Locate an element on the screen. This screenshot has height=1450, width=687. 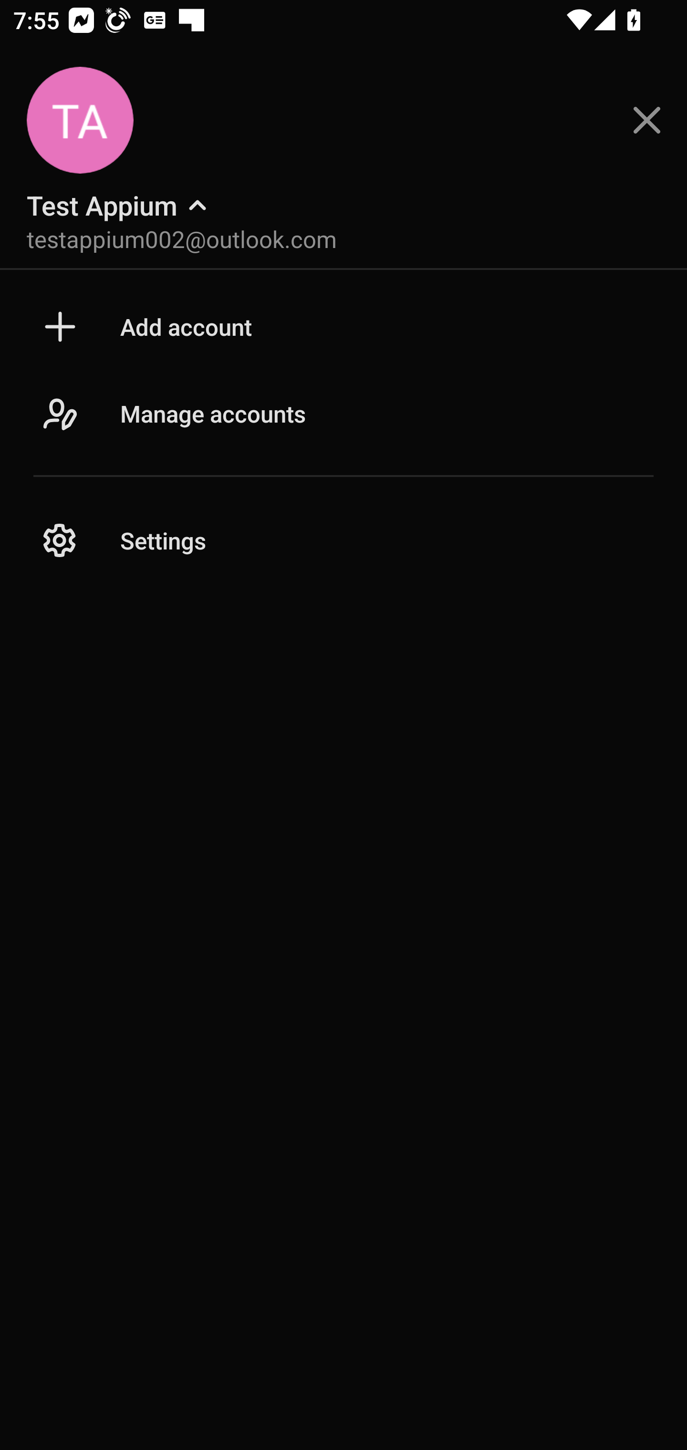
Manage accounts is located at coordinates (343, 433).